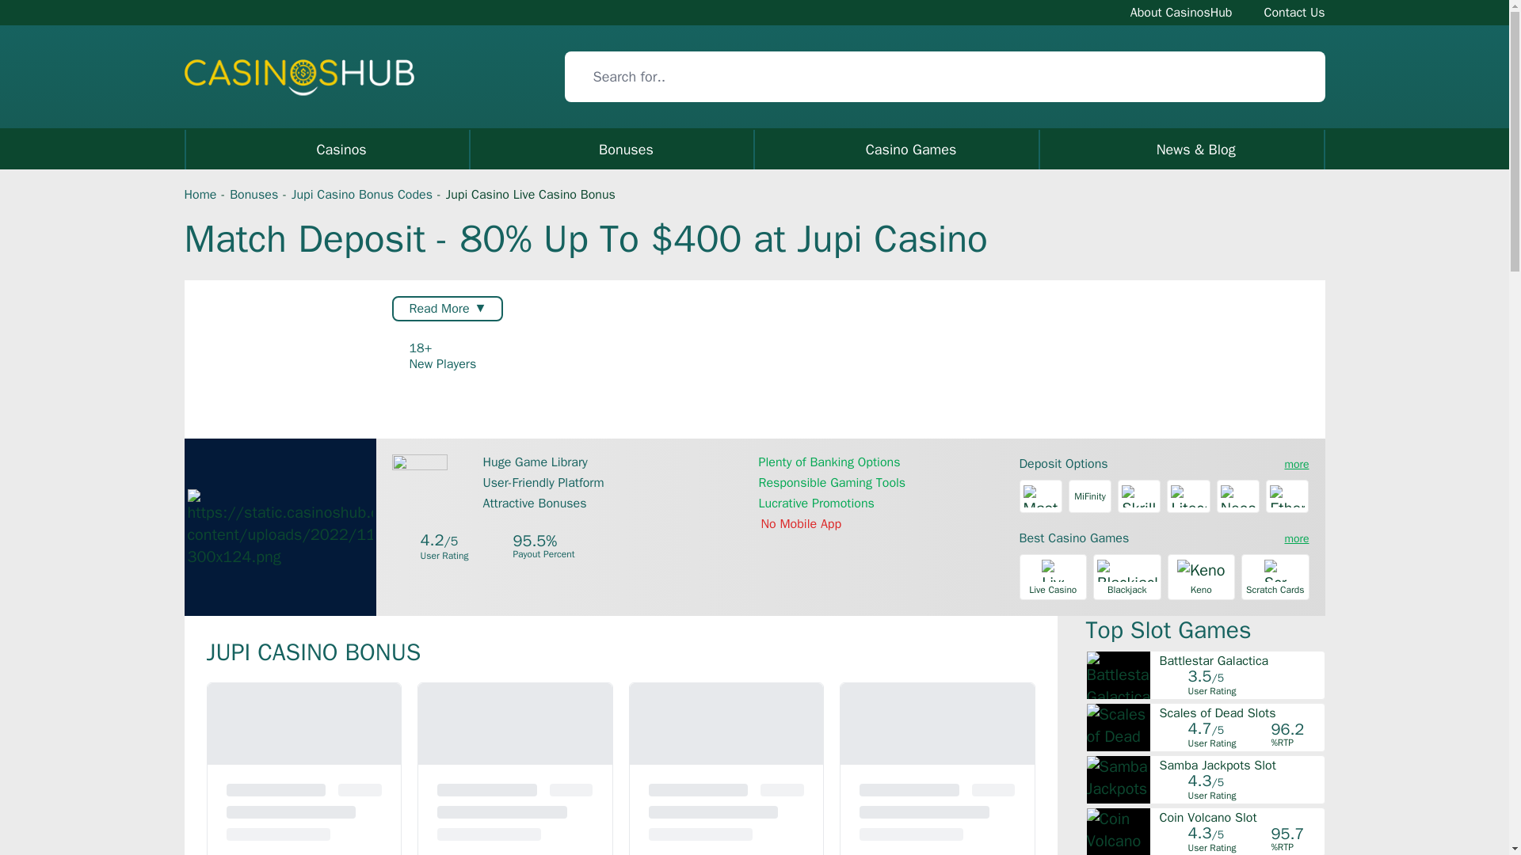 This screenshot has width=1521, height=855. Describe the element at coordinates (1241, 661) in the screenshot. I see `Battlestar Galactica` at that location.